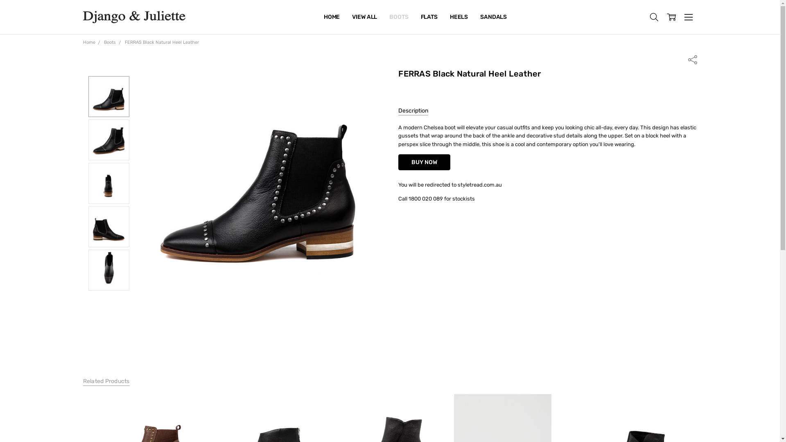 This screenshot has height=442, width=786. I want to click on SILENT D BY DJANGO & JULIETTE, so click(369, 17).